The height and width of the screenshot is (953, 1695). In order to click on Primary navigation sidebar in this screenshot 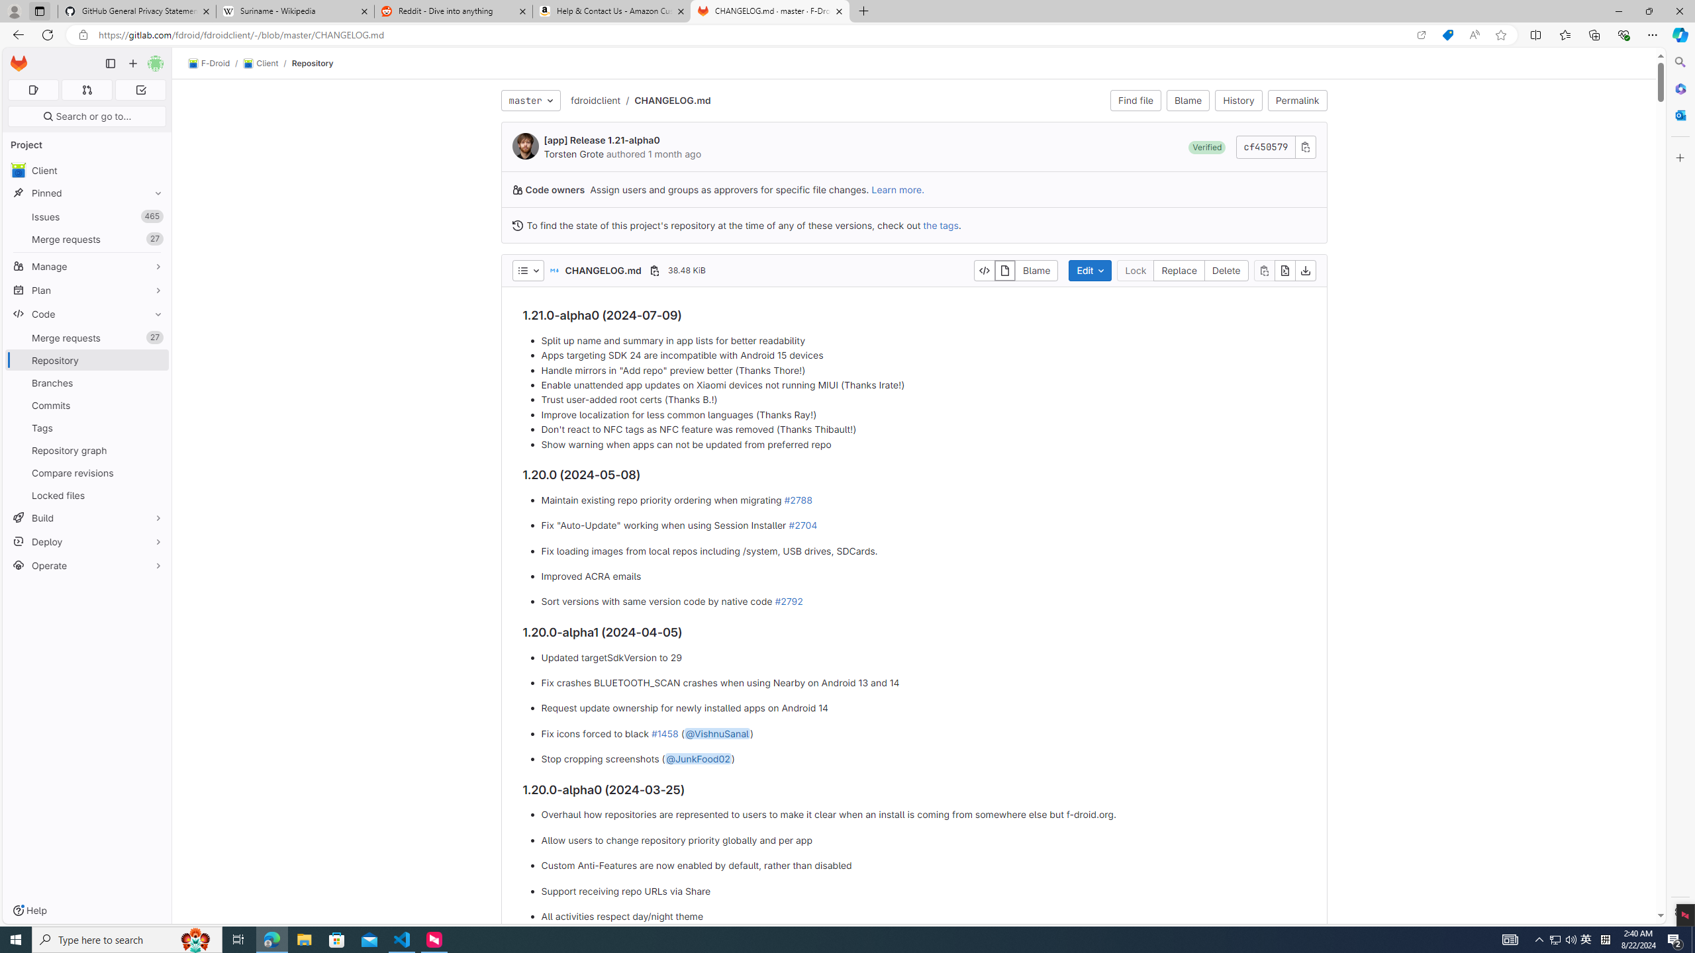, I will do `click(110, 64)`.